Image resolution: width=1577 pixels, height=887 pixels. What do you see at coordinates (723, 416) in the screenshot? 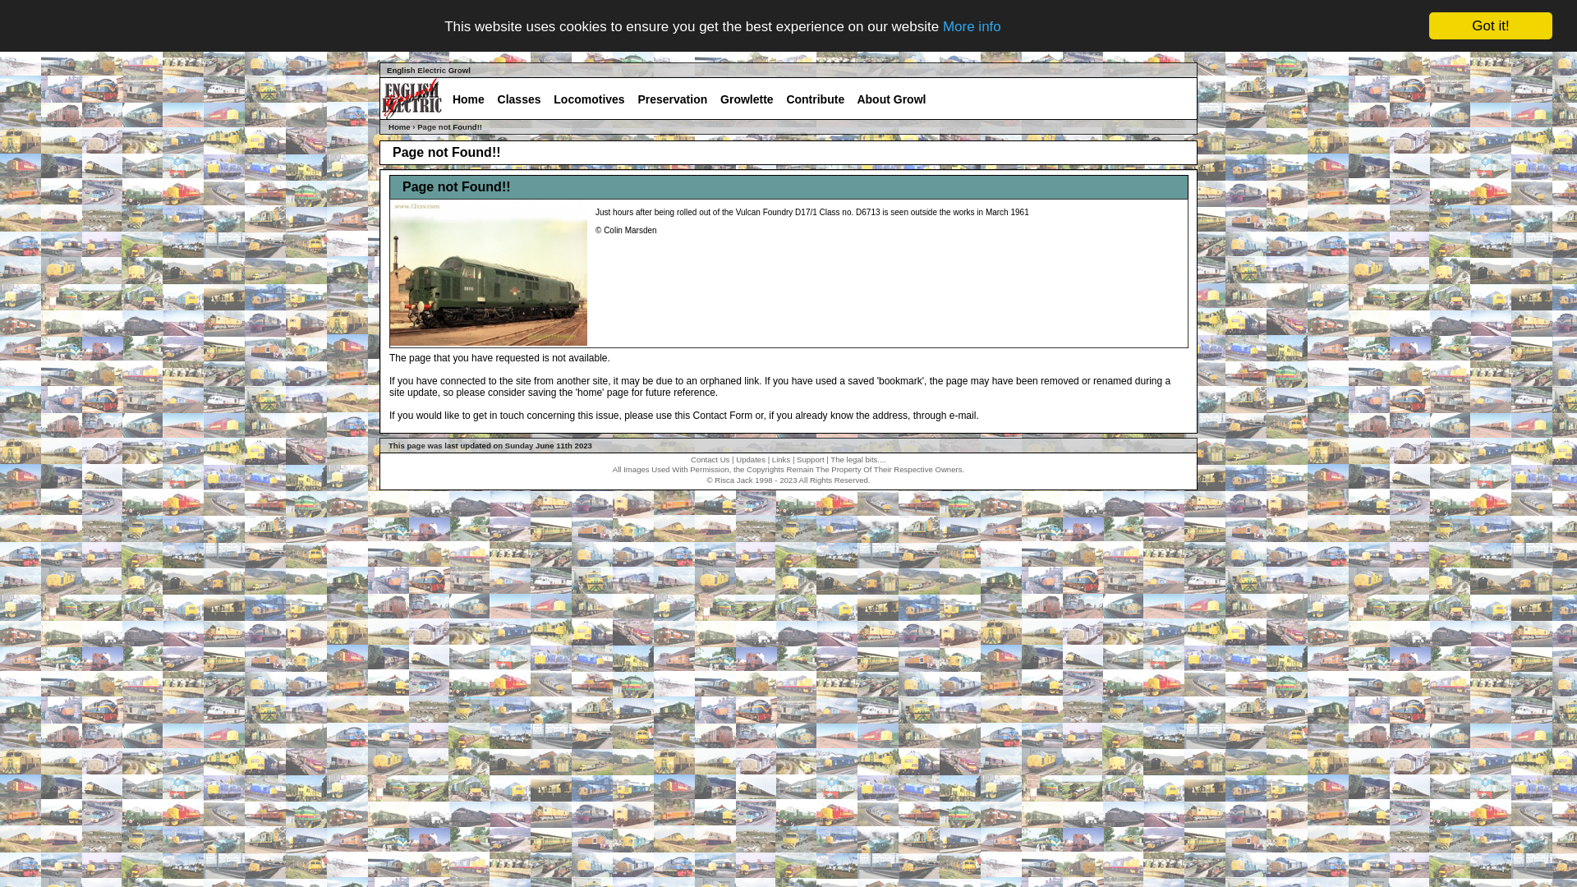
I see `Contact Form` at bounding box center [723, 416].